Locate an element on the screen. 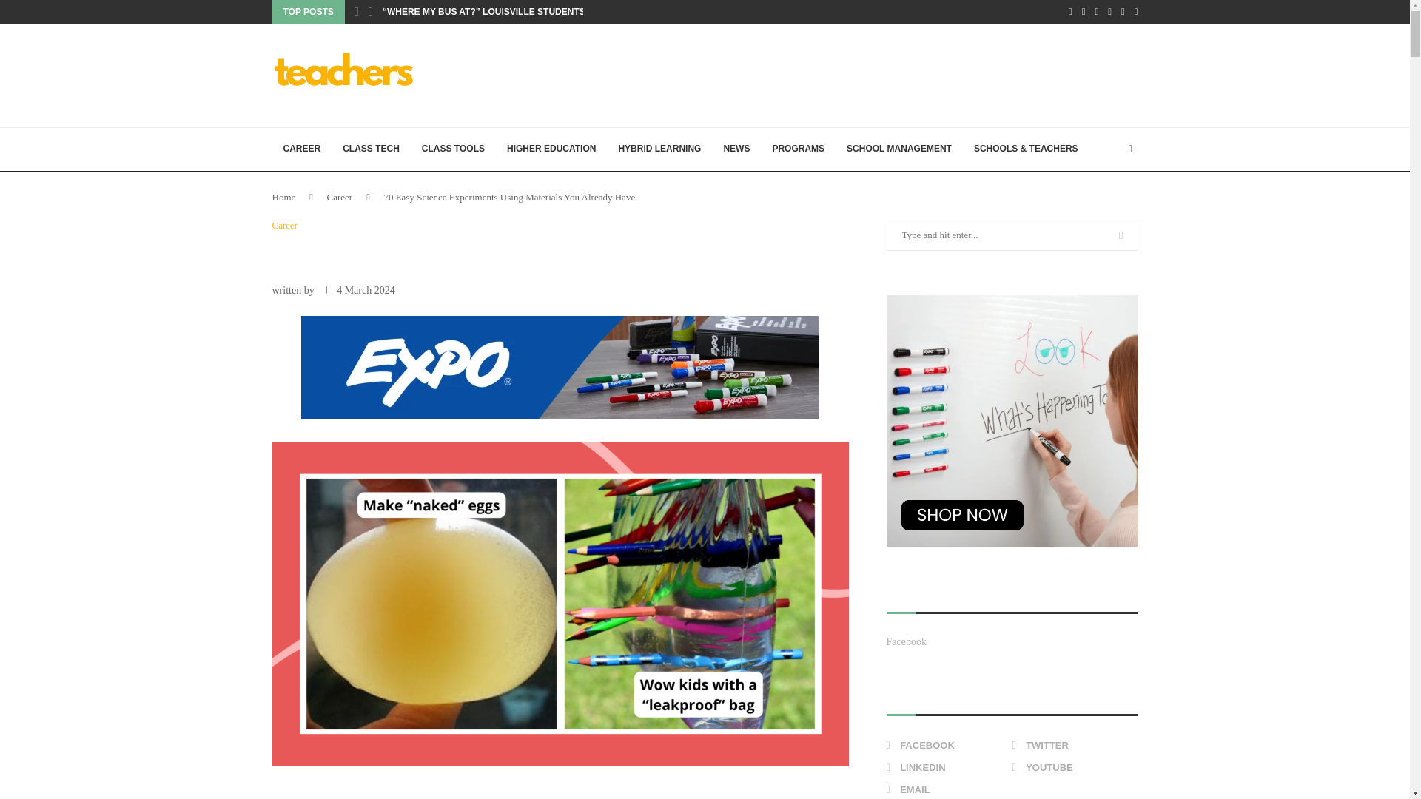 This screenshot has height=799, width=1421. NEWS is located at coordinates (736, 149).